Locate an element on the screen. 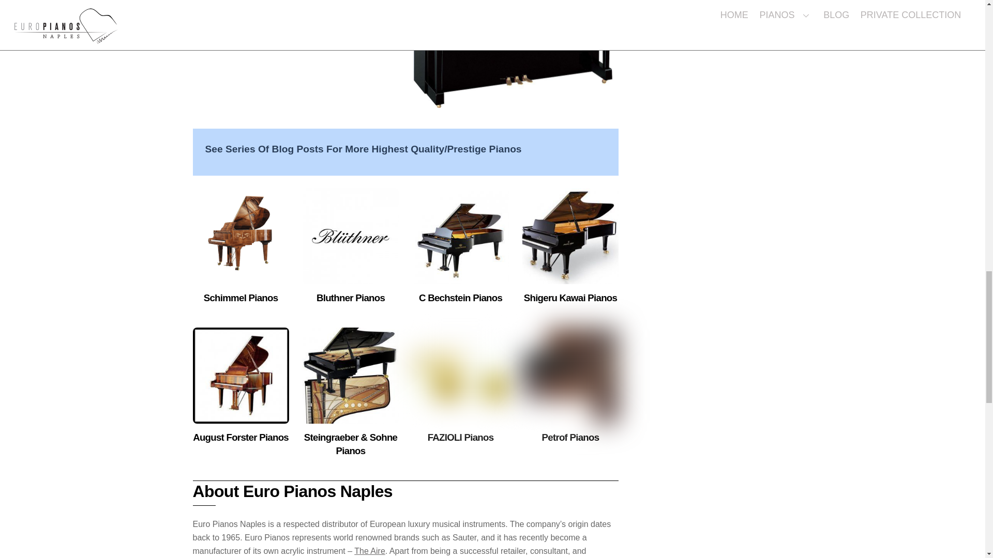 This screenshot has height=558, width=993. August Forster Pianos is located at coordinates (240, 437).